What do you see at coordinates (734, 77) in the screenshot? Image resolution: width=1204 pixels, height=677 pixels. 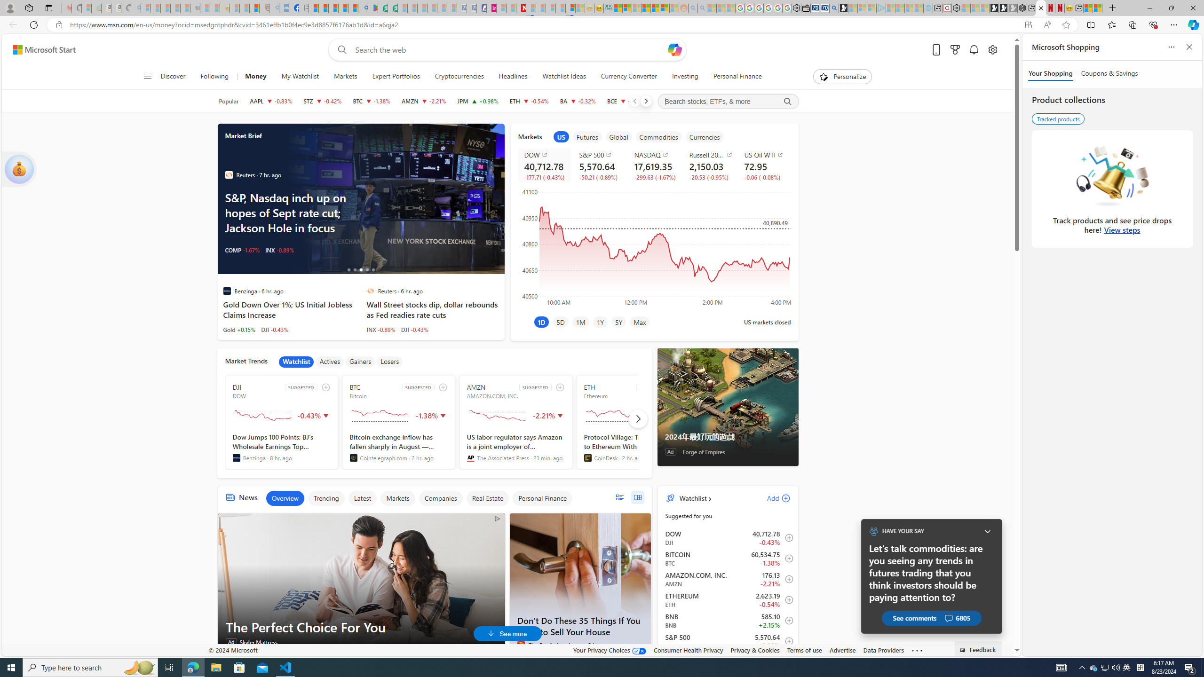 I see `Personal Finance` at bounding box center [734, 77].